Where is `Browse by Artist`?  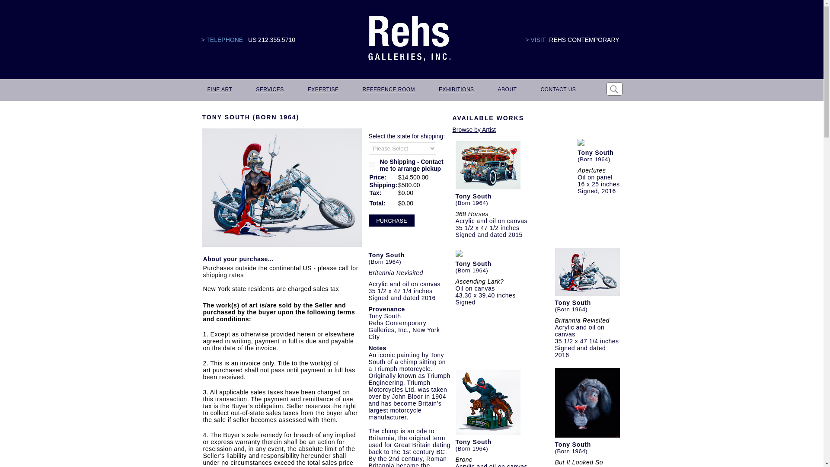
Browse by Artist is located at coordinates (474, 129).